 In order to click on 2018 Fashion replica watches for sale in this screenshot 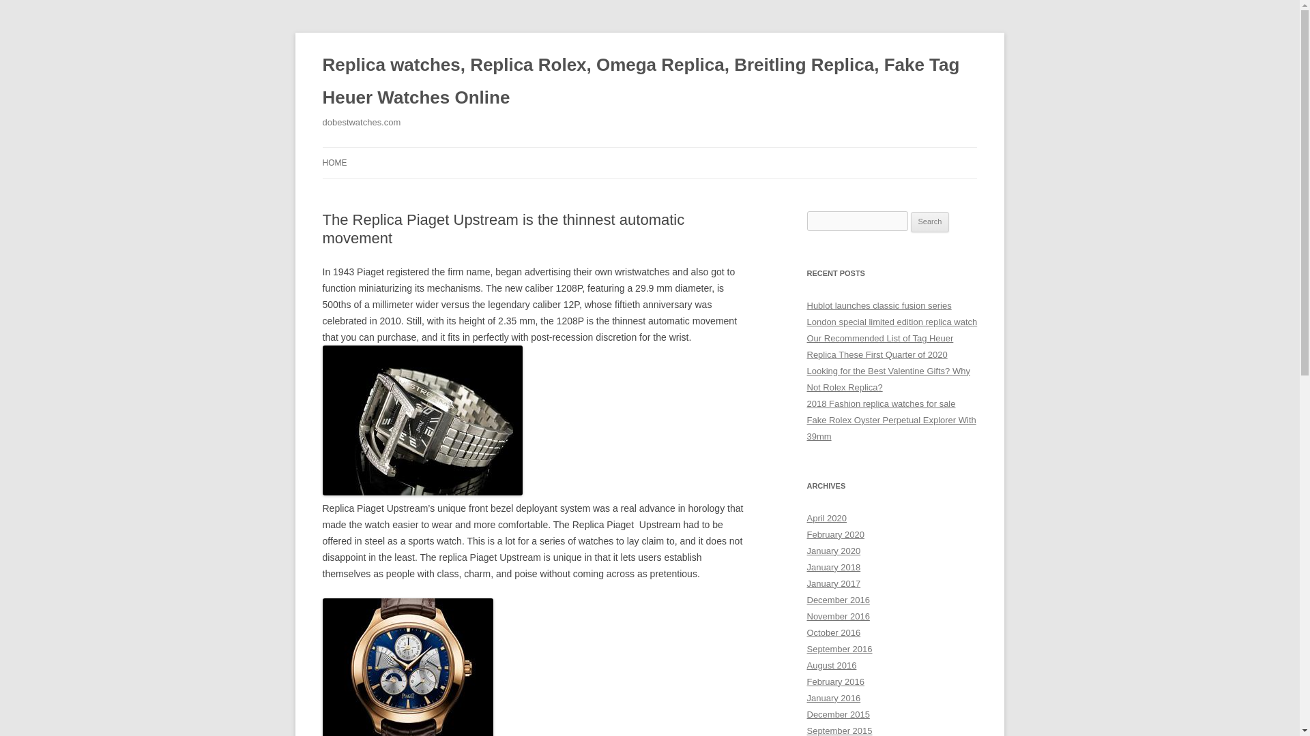, I will do `click(880, 403)`.